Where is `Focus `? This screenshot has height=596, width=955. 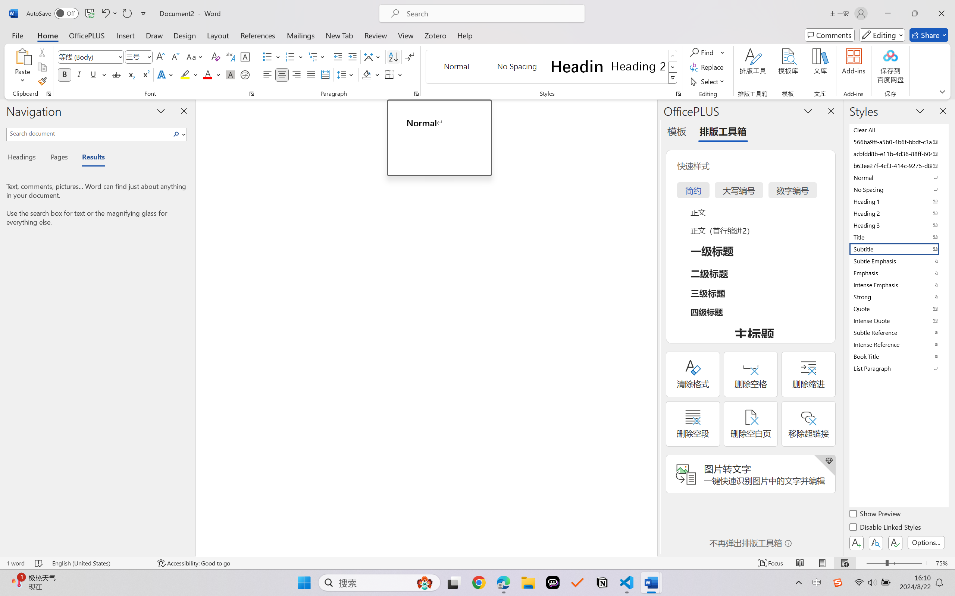
Focus  is located at coordinates (771, 563).